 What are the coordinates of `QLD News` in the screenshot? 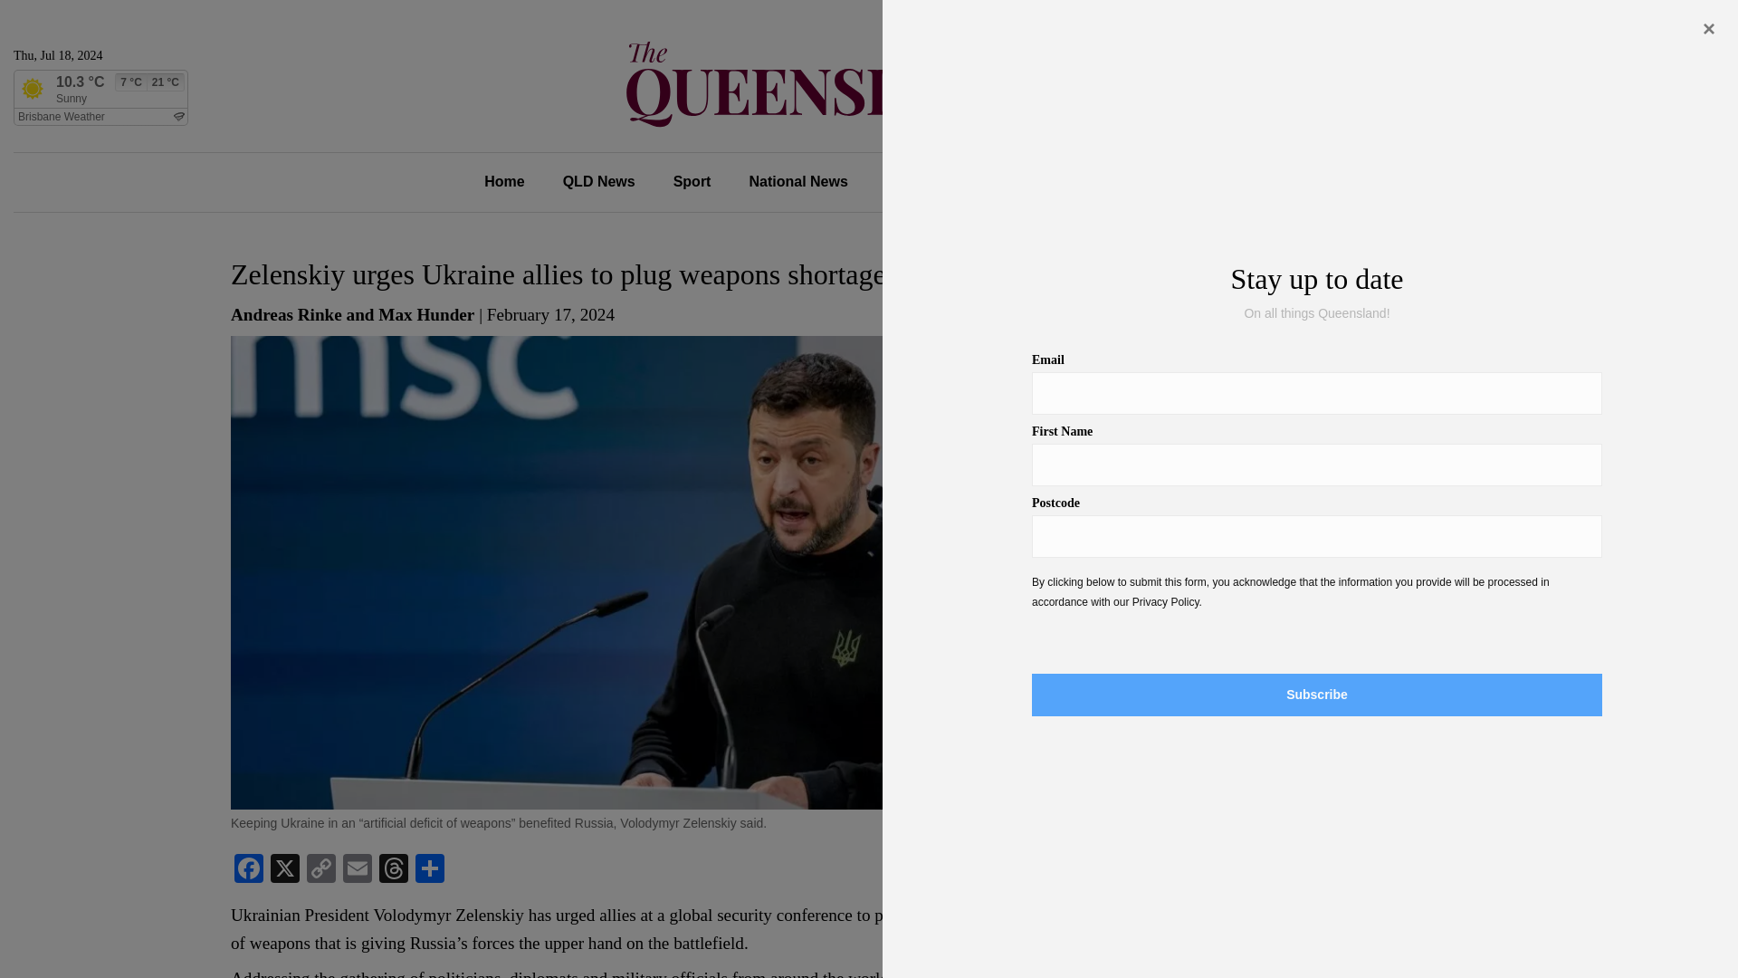 It's located at (599, 182).